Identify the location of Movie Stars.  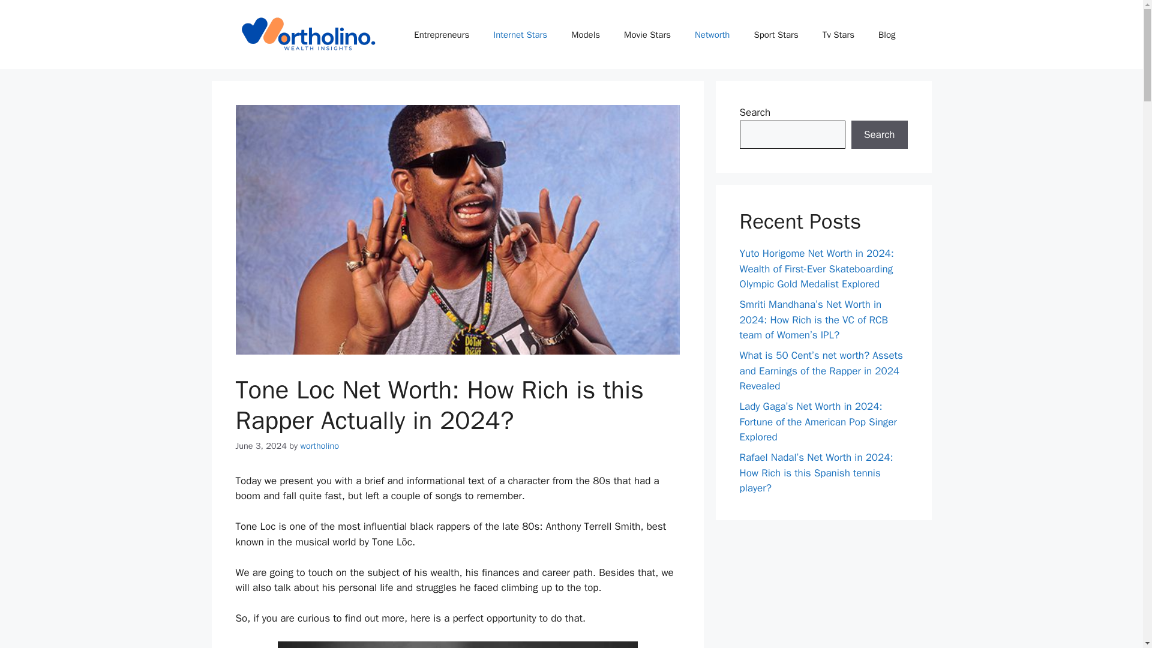
(647, 35).